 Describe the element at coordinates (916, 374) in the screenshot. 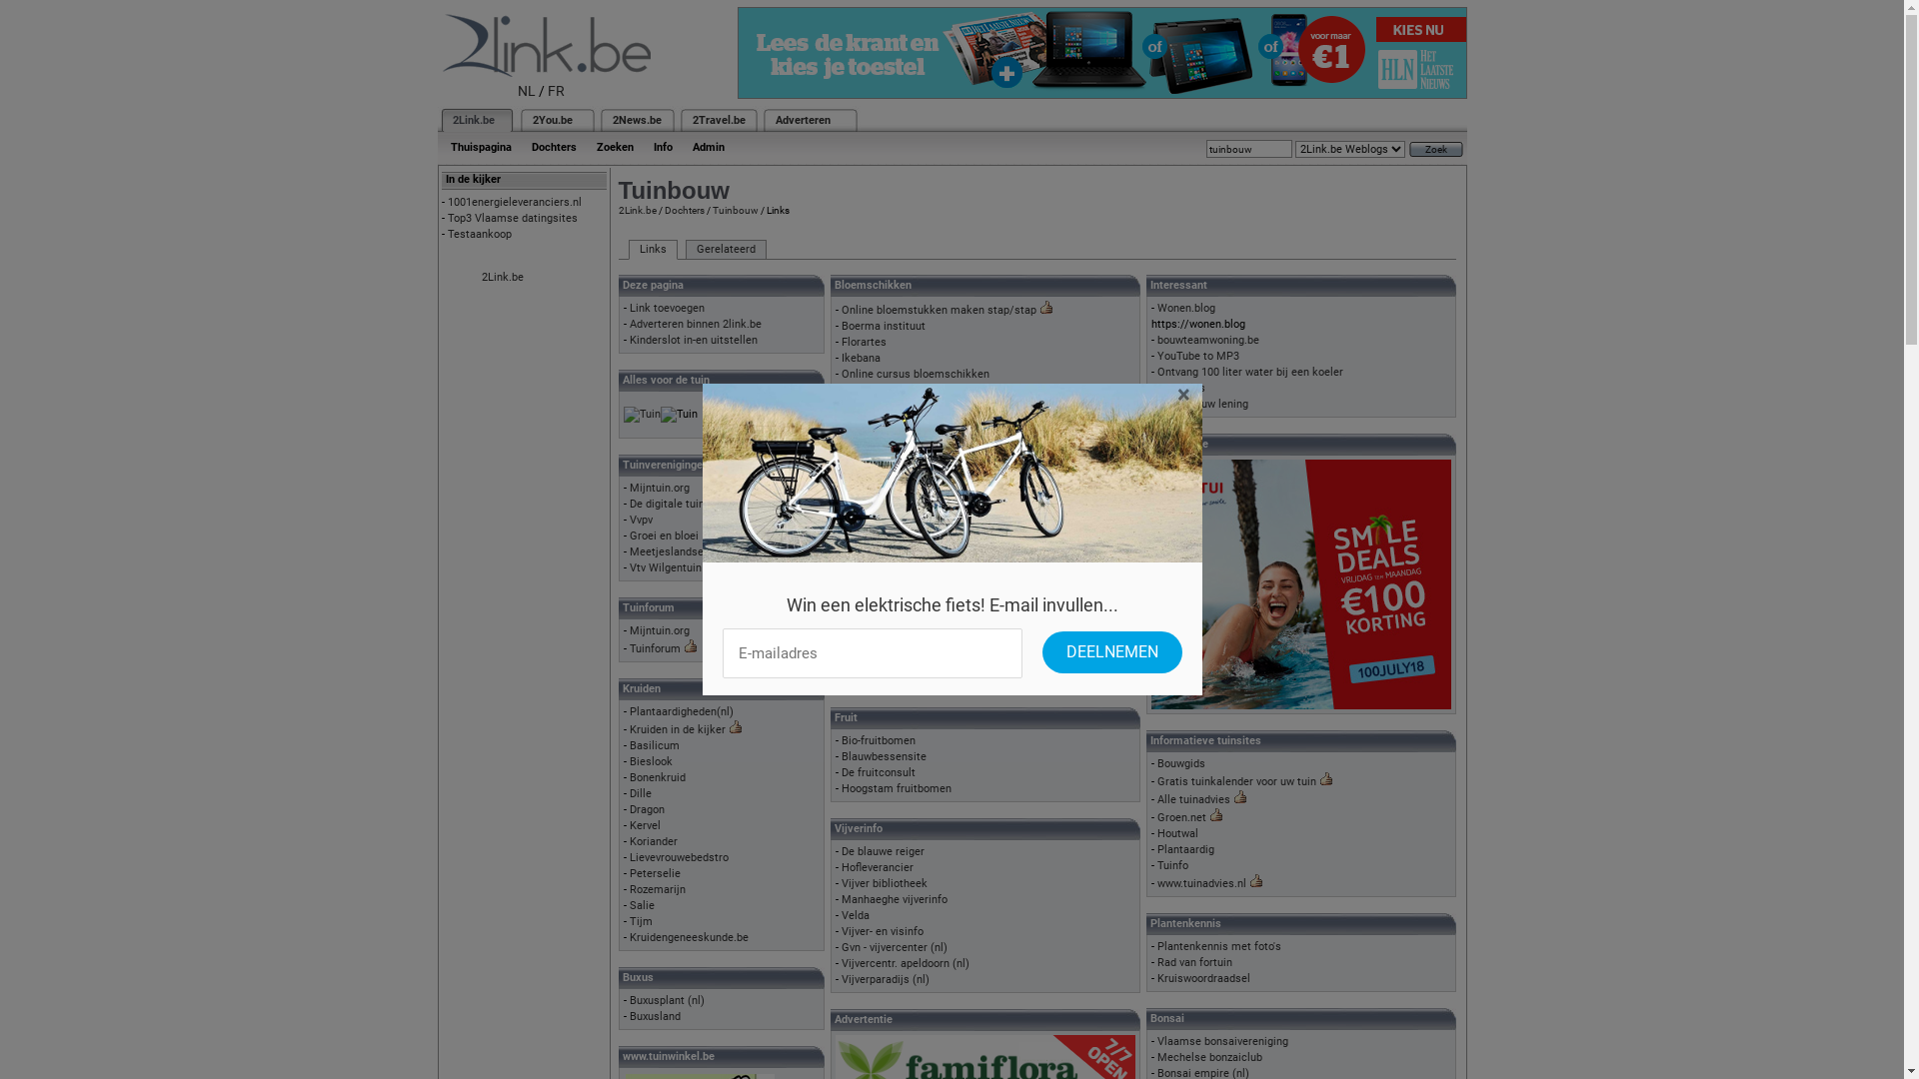

I see `Online cursus bloemschikken` at that location.